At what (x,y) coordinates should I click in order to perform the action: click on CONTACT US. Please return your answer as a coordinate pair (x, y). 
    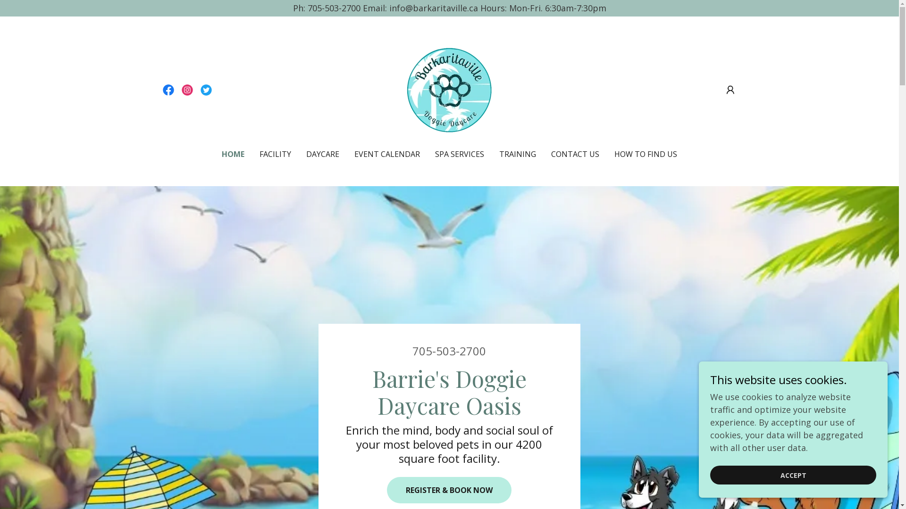
    Looking at the image, I should click on (575, 154).